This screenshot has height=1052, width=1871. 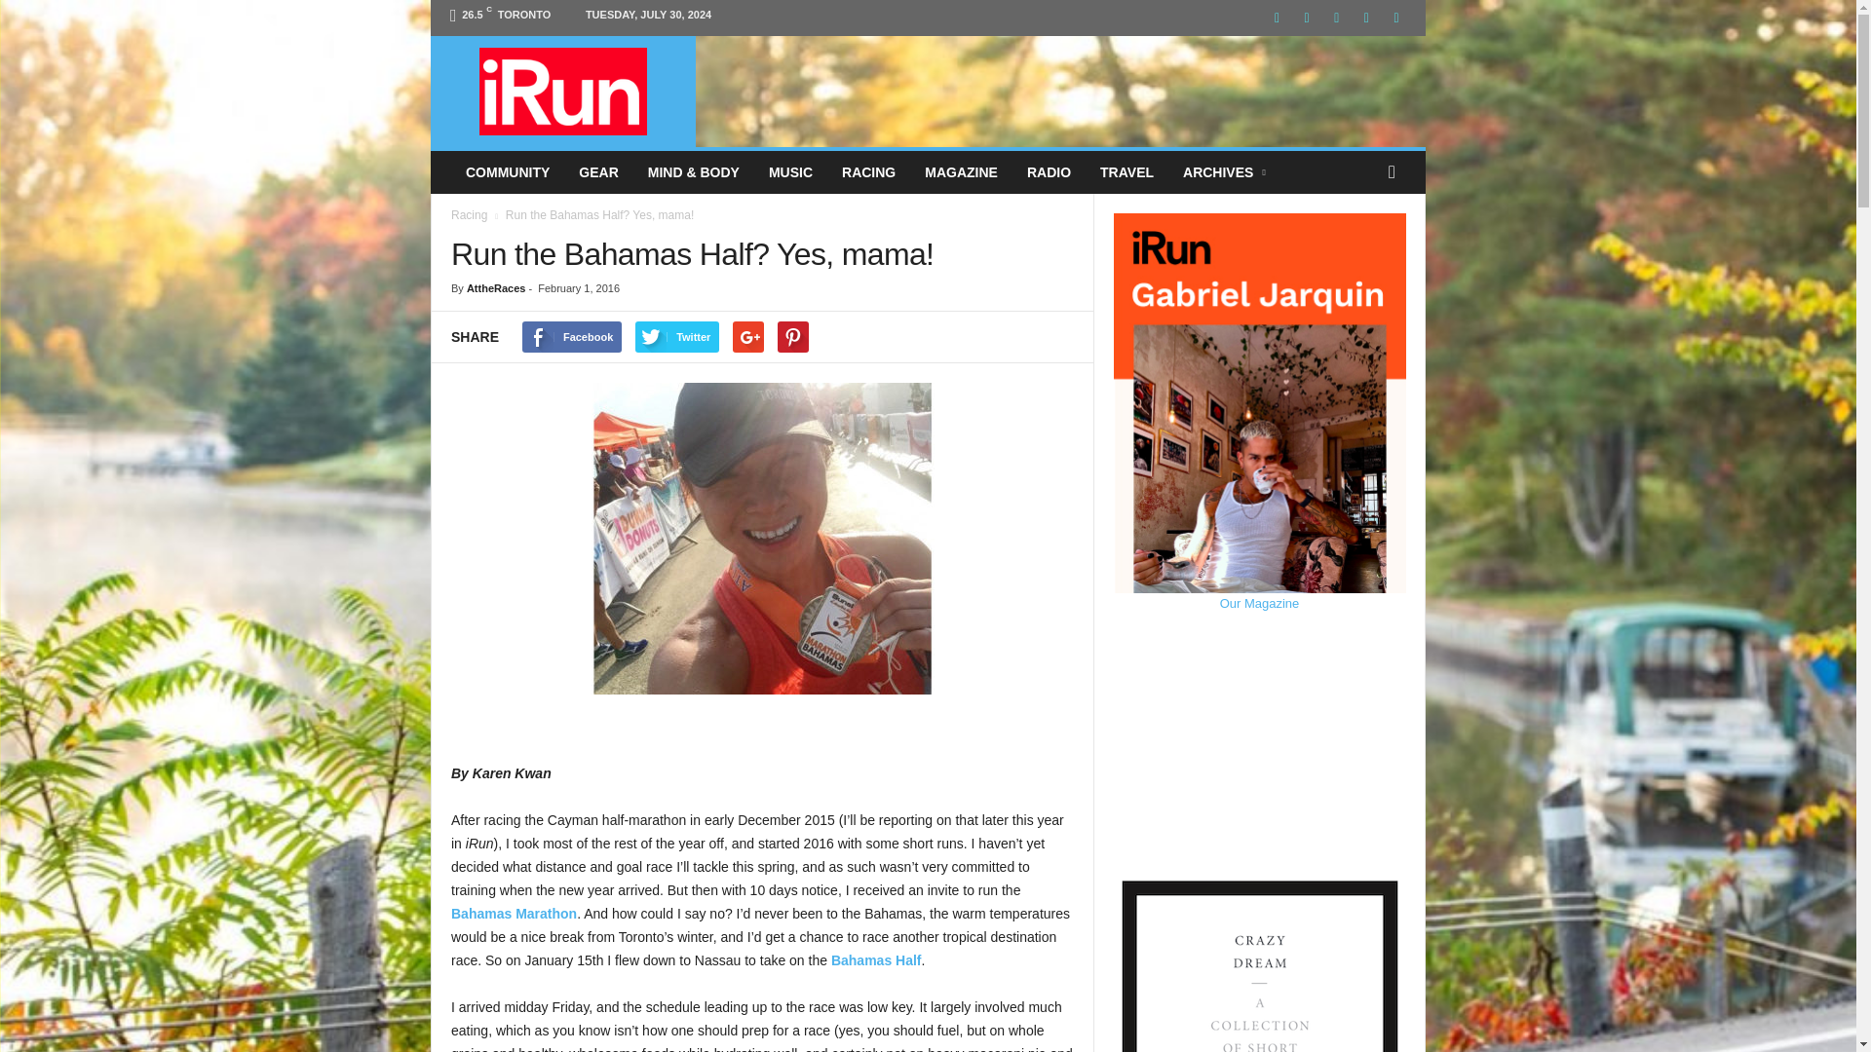 What do you see at coordinates (961, 171) in the screenshot?
I see `MAGAZINE` at bounding box center [961, 171].